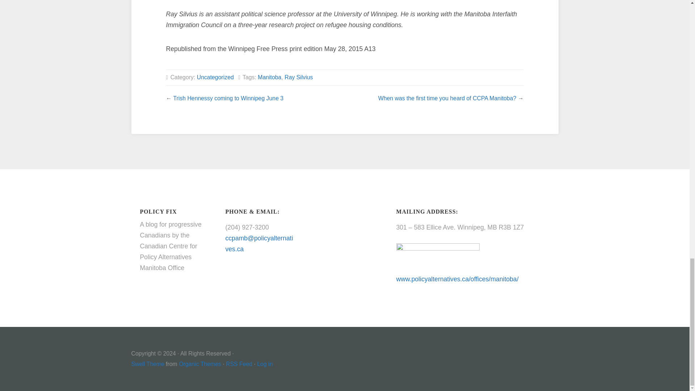  Describe the element at coordinates (239, 364) in the screenshot. I see `RSS Feed` at that location.